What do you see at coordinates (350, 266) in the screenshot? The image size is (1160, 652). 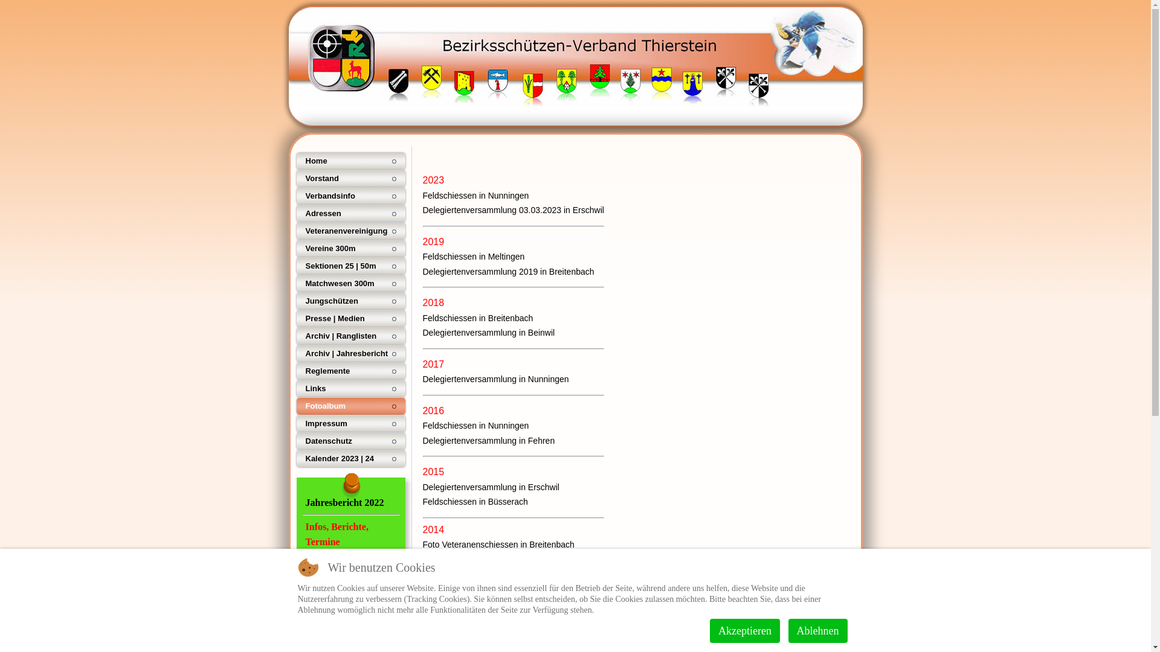 I see `Sektionen 25 | 50m` at bounding box center [350, 266].